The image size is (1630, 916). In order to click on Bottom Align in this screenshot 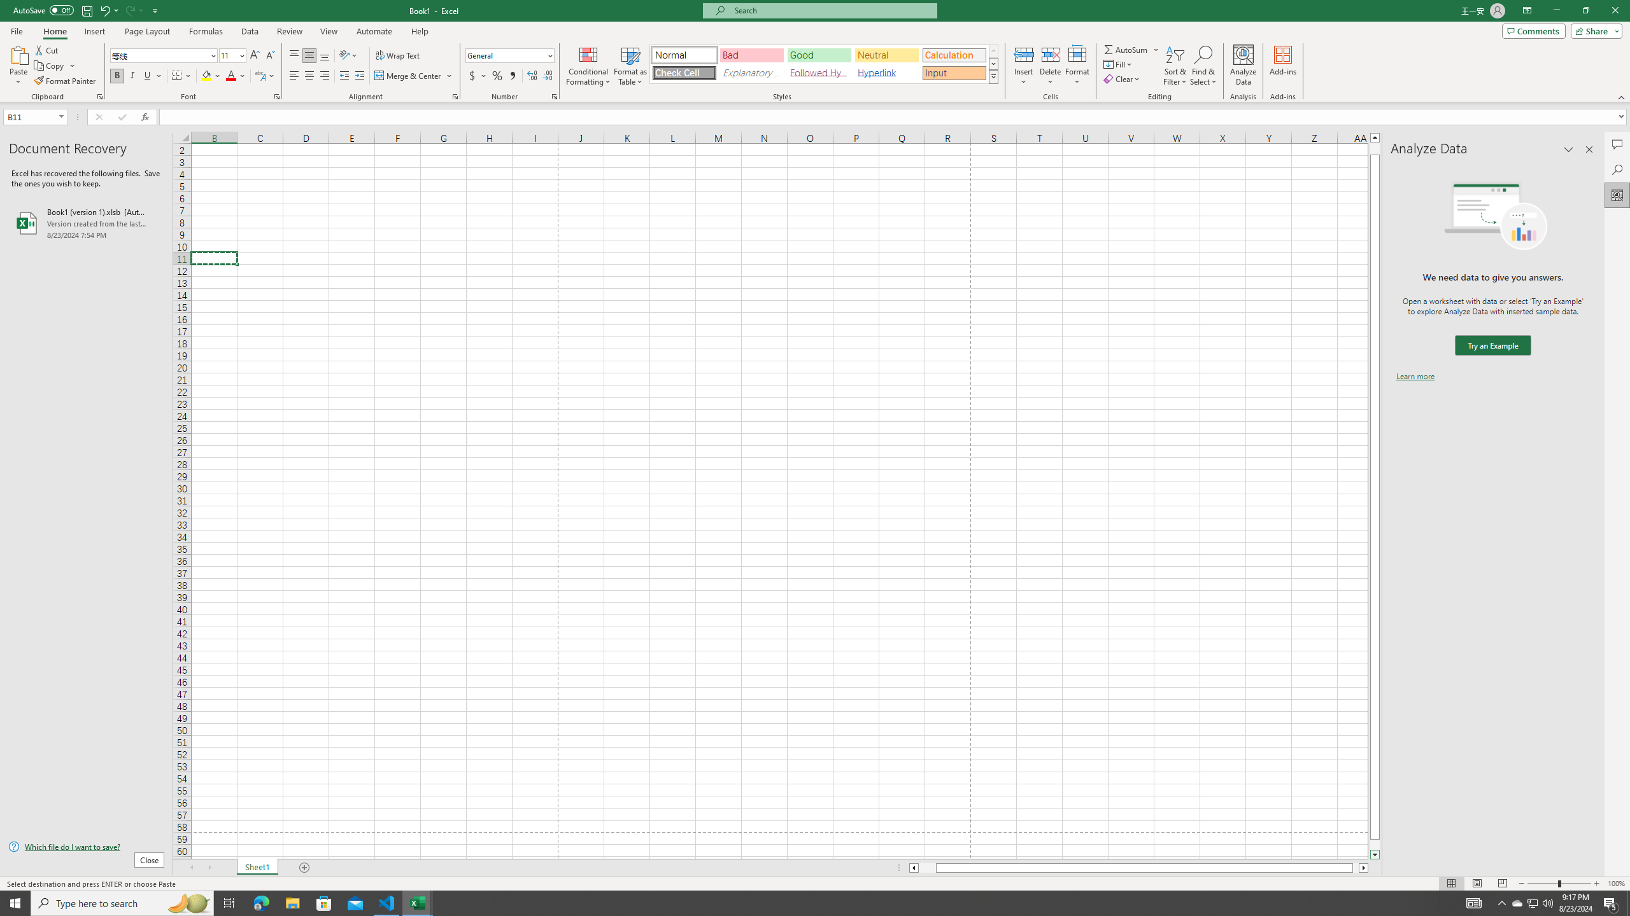, I will do `click(325, 56)`.